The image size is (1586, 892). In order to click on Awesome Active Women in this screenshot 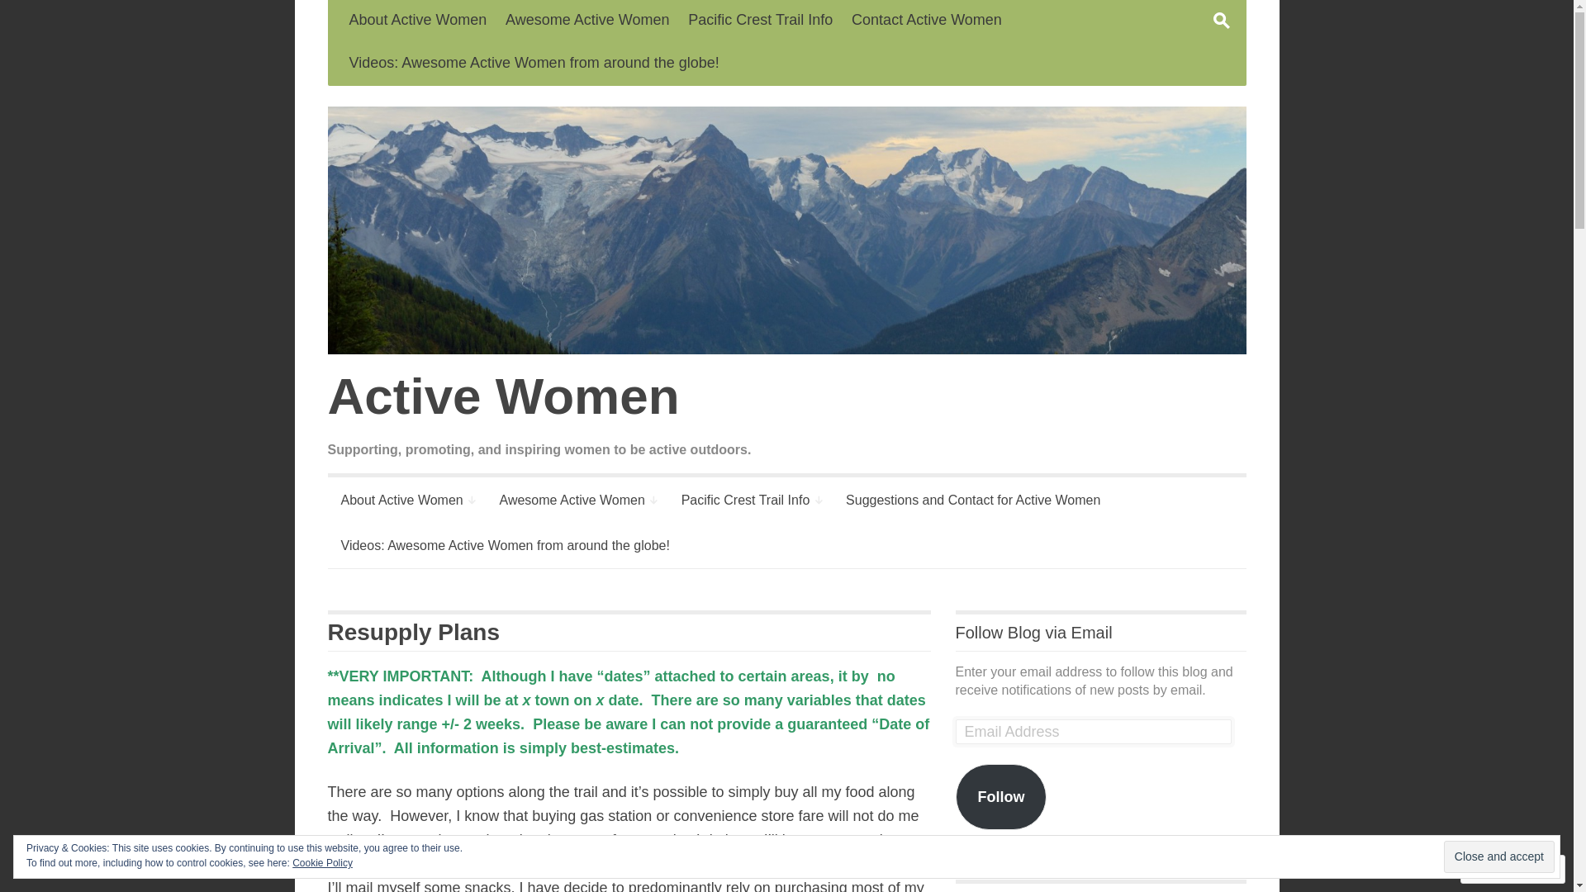, I will do `click(587, 21)`.